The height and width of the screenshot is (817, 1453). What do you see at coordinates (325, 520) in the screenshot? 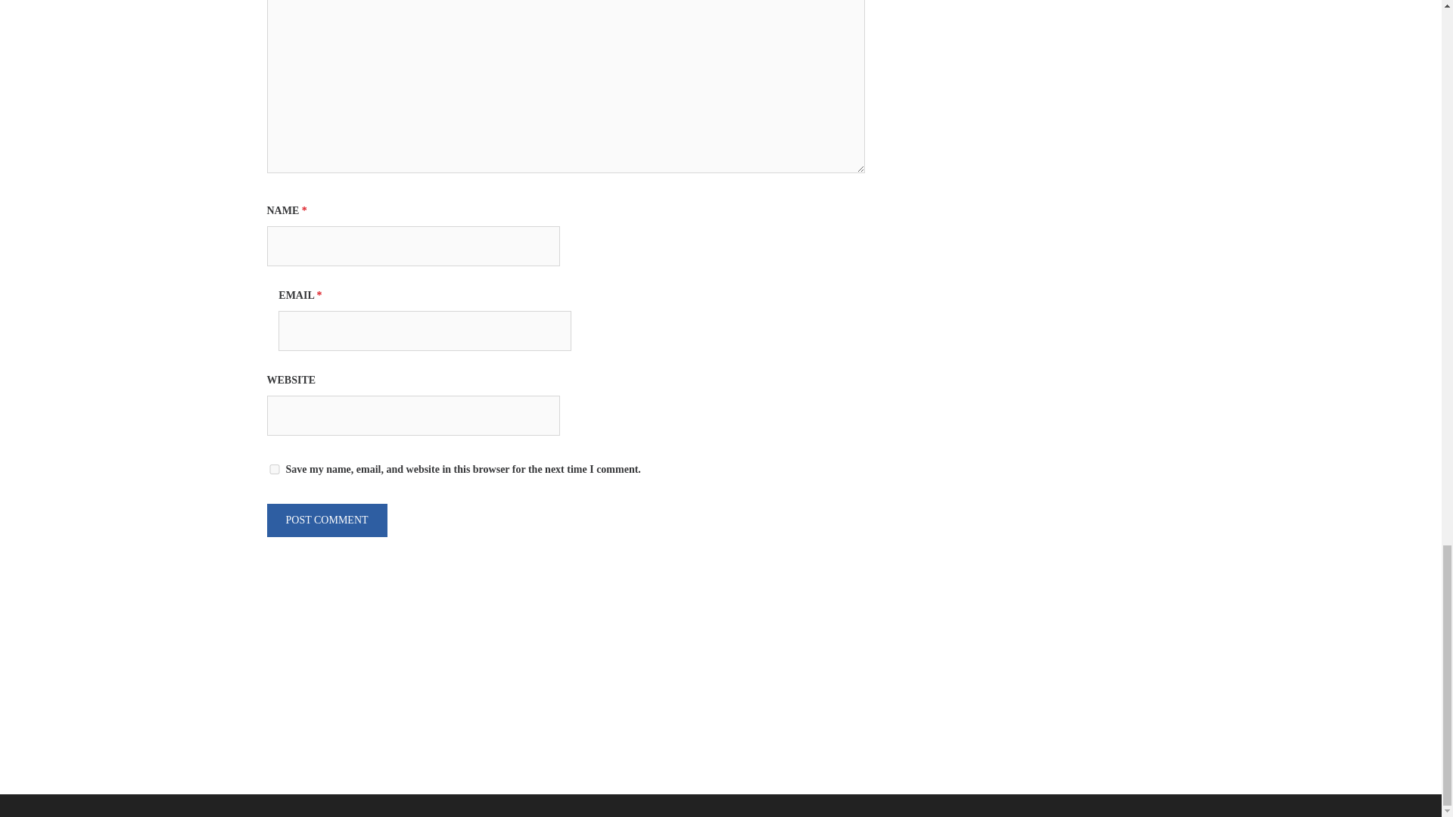
I see `Post Comment` at bounding box center [325, 520].